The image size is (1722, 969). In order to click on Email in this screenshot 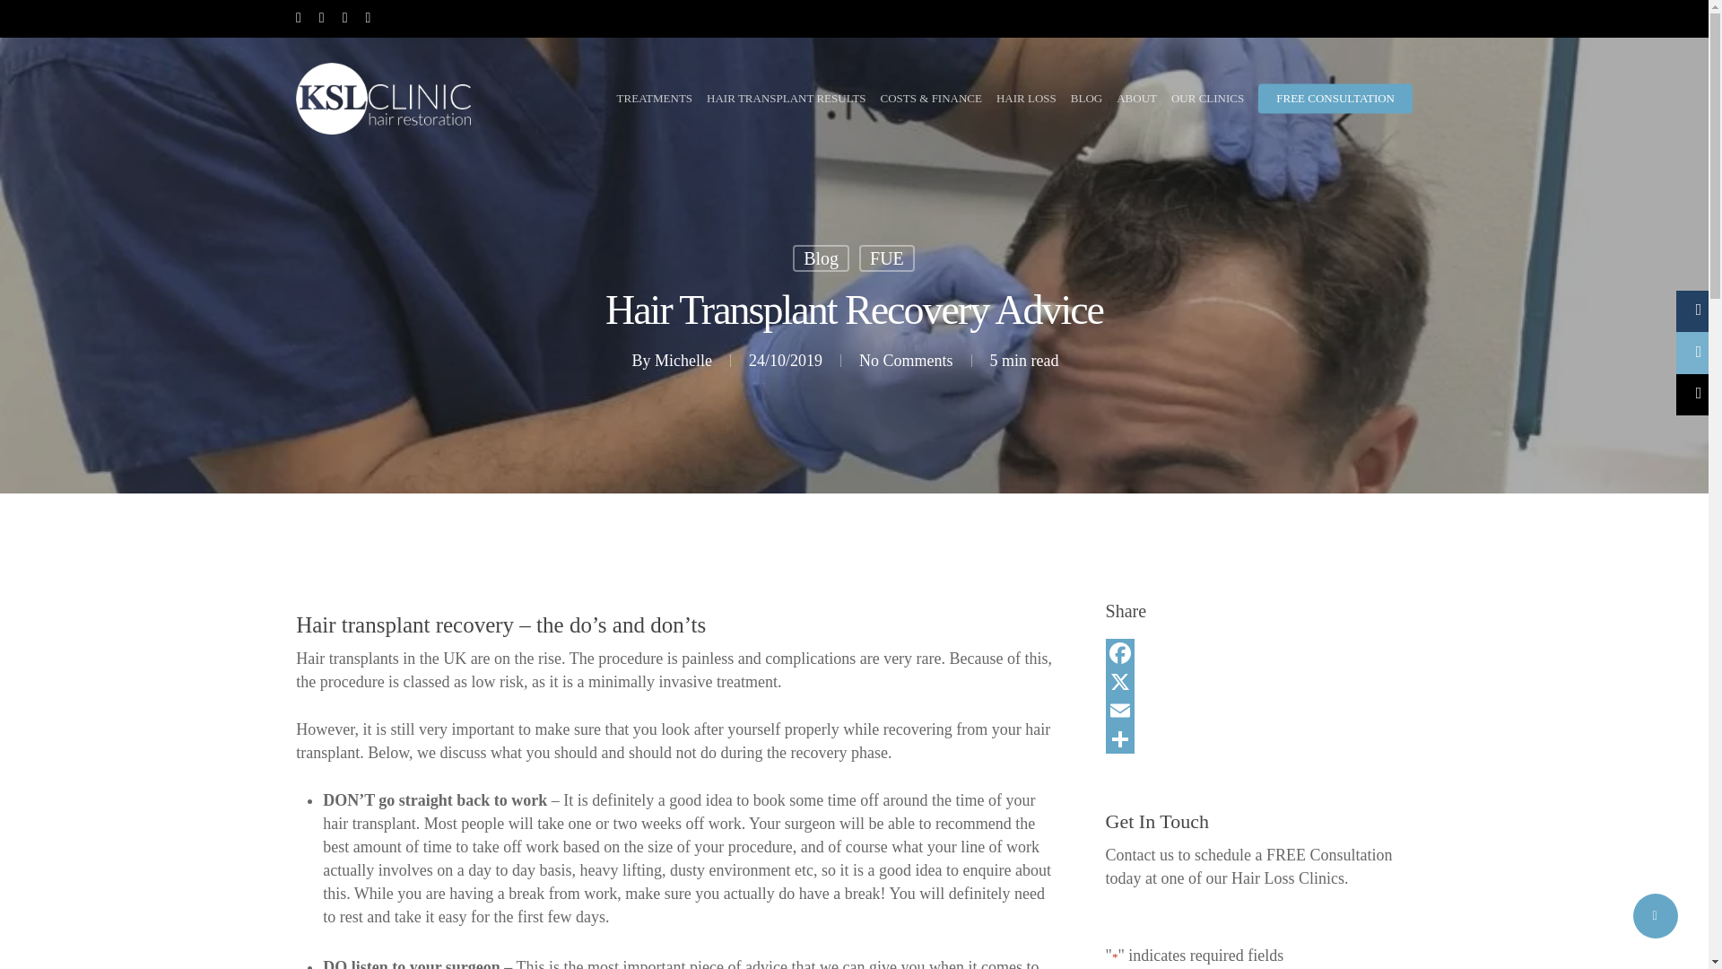, I will do `click(1258, 711)`.